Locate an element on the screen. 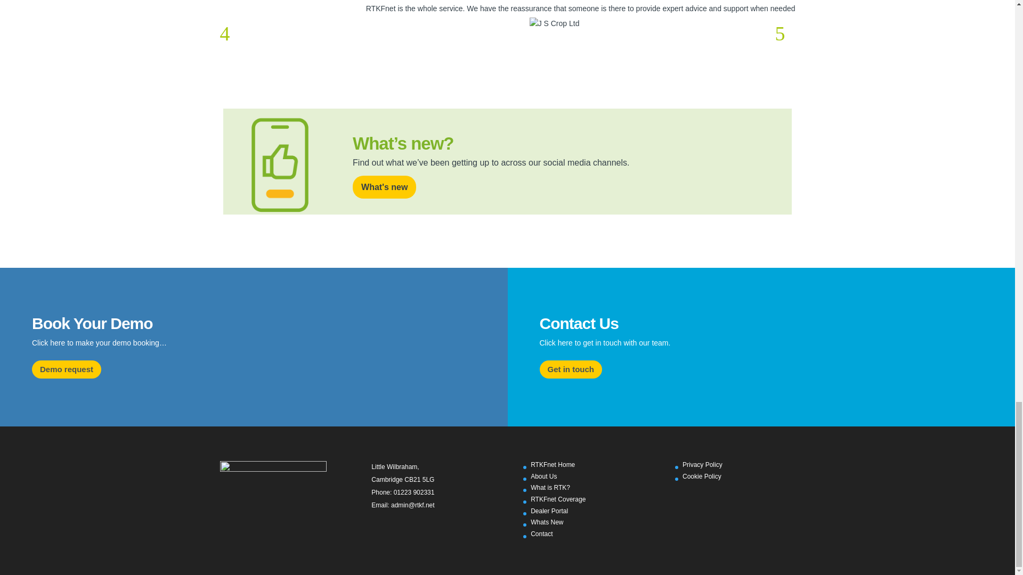 The height and width of the screenshot is (575, 1023). RTKFnet Home is located at coordinates (553, 465).